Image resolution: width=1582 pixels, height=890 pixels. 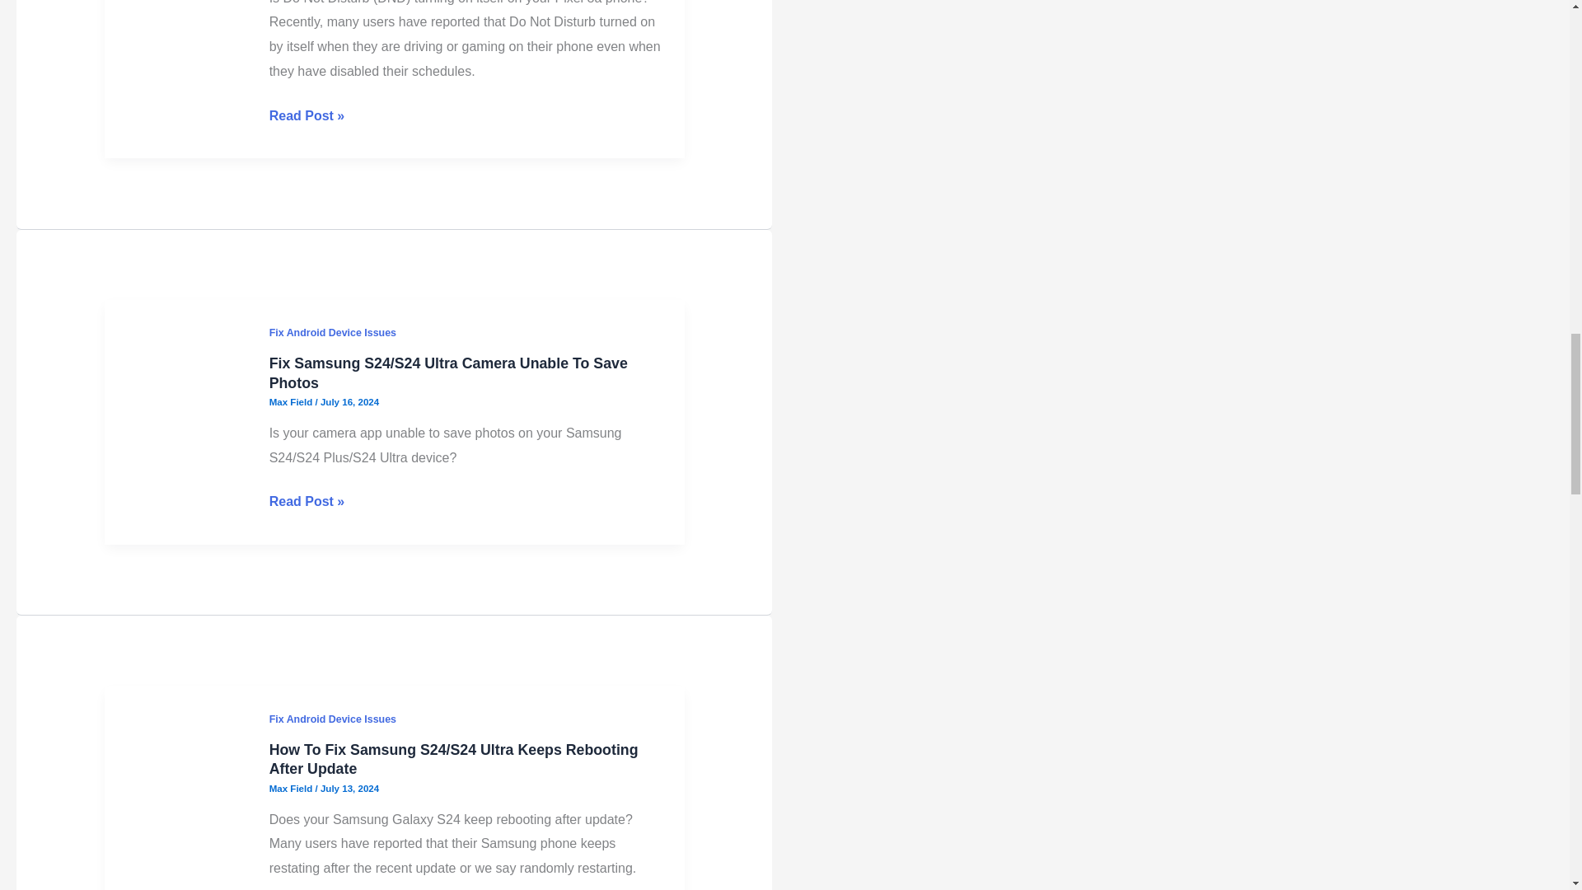 I want to click on View all posts by Max Field, so click(x=292, y=720).